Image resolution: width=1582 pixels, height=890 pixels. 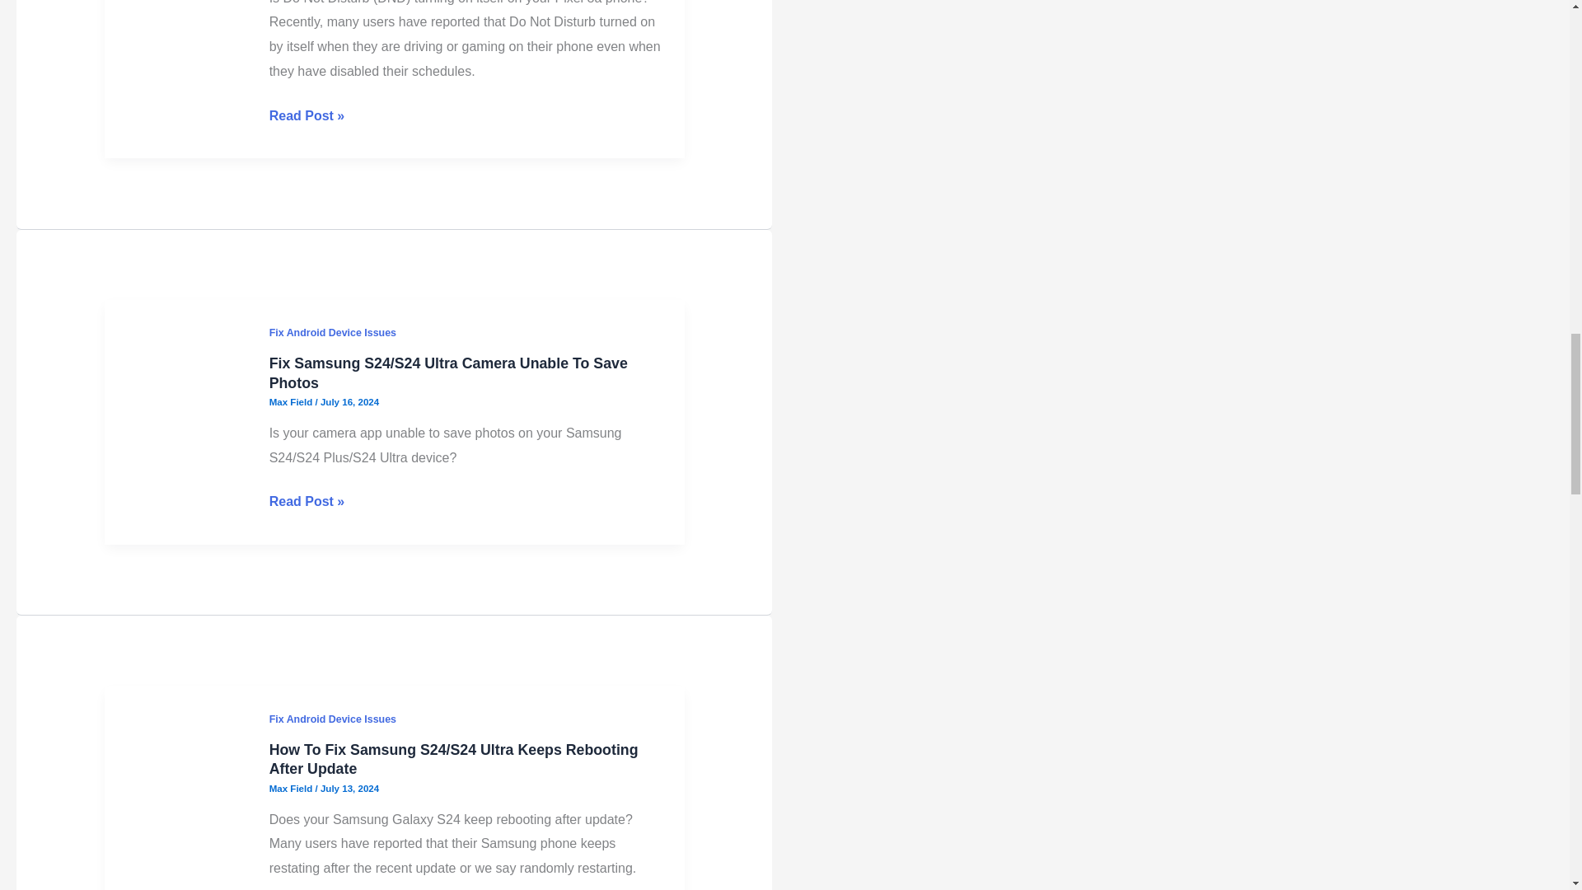 I want to click on View all posts by Max Field, so click(x=292, y=720).